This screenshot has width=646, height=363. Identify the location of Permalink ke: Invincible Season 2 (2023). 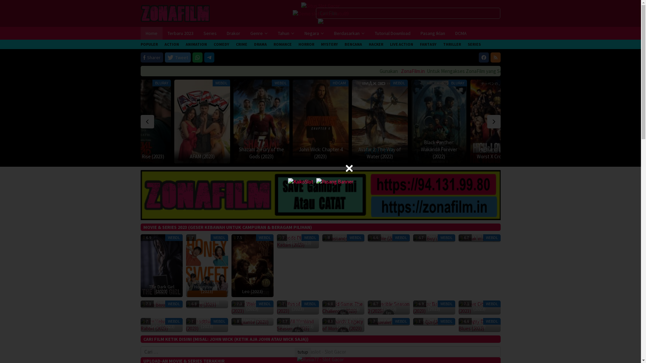
(388, 307).